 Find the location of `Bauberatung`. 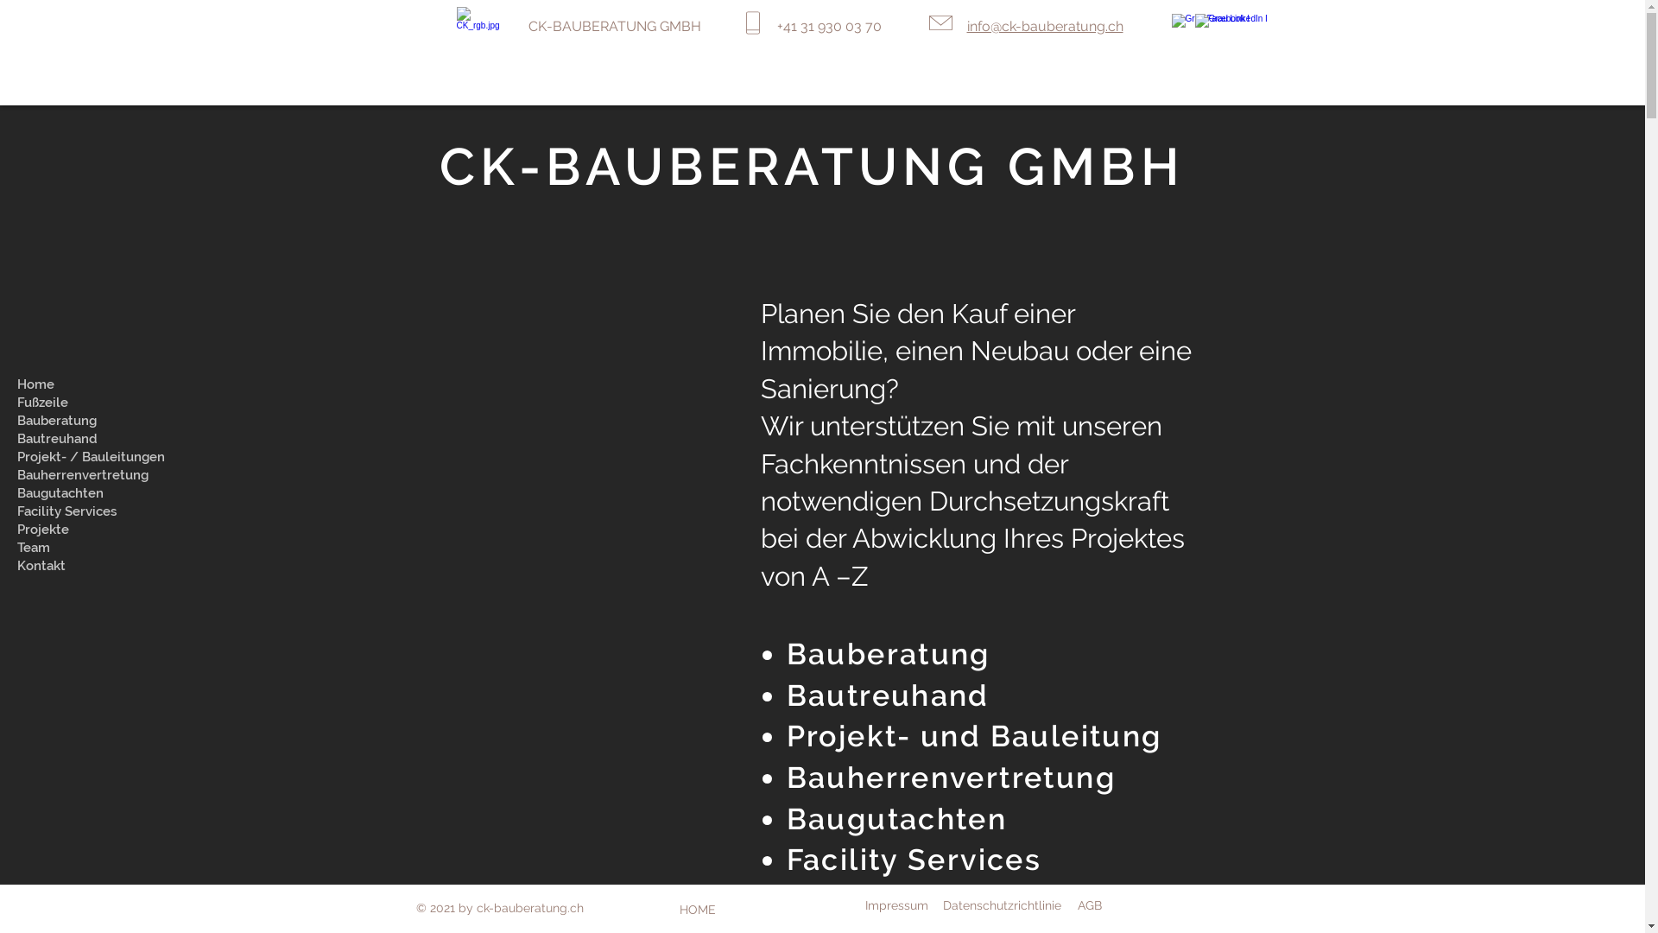

Bauberatung is located at coordinates (95, 422).